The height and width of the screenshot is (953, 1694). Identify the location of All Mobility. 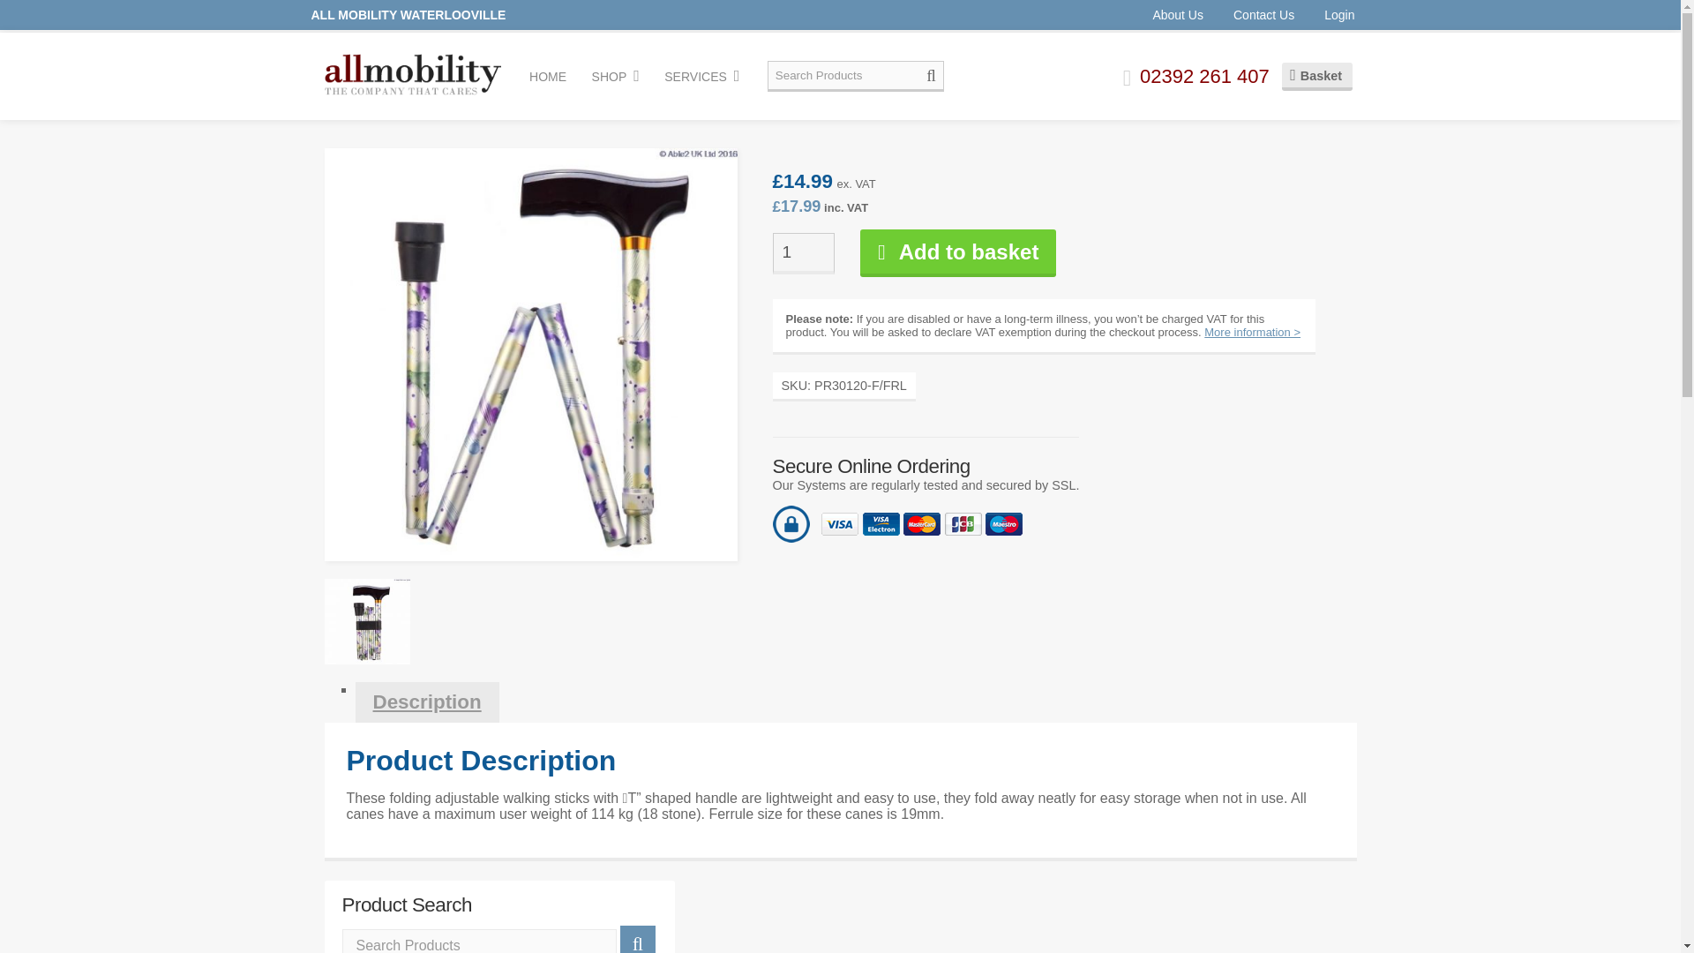
(413, 74).